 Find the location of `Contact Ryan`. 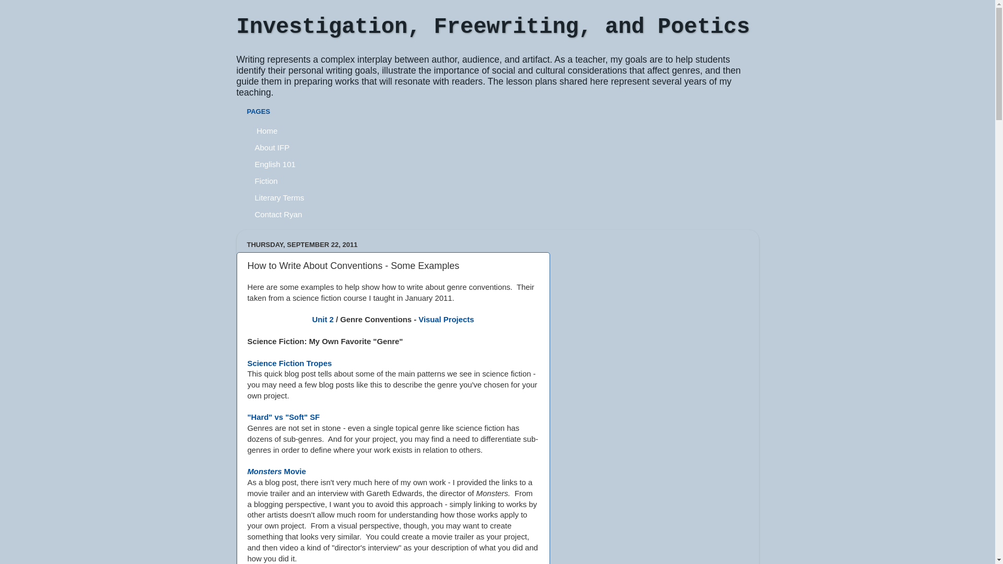

Contact Ryan is located at coordinates (278, 214).